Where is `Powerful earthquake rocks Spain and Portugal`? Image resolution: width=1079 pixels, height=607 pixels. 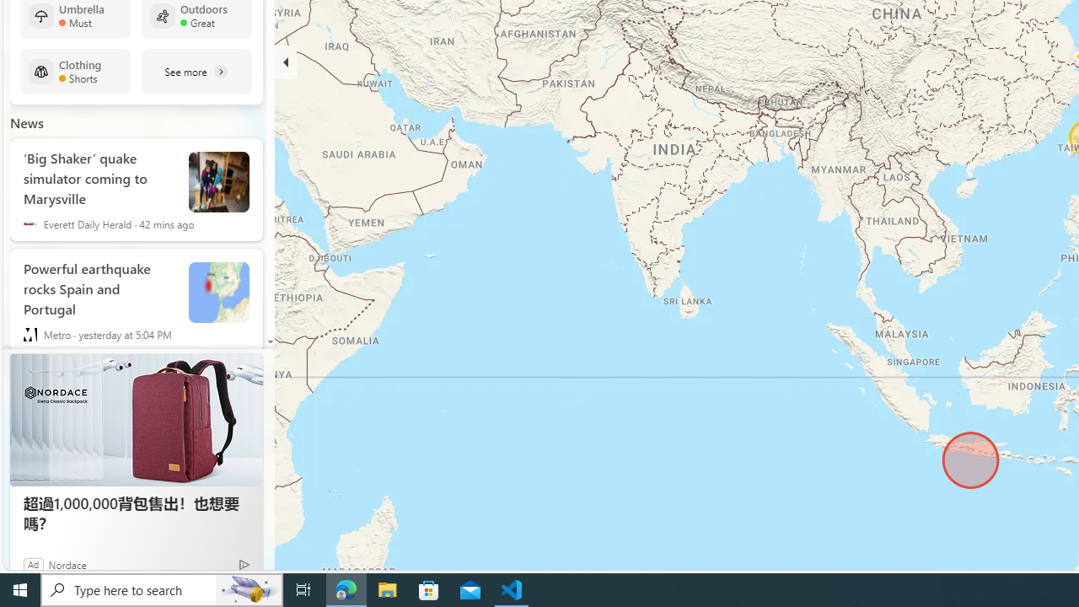
Powerful earthquake rocks Spain and Portugal is located at coordinates (99, 286).